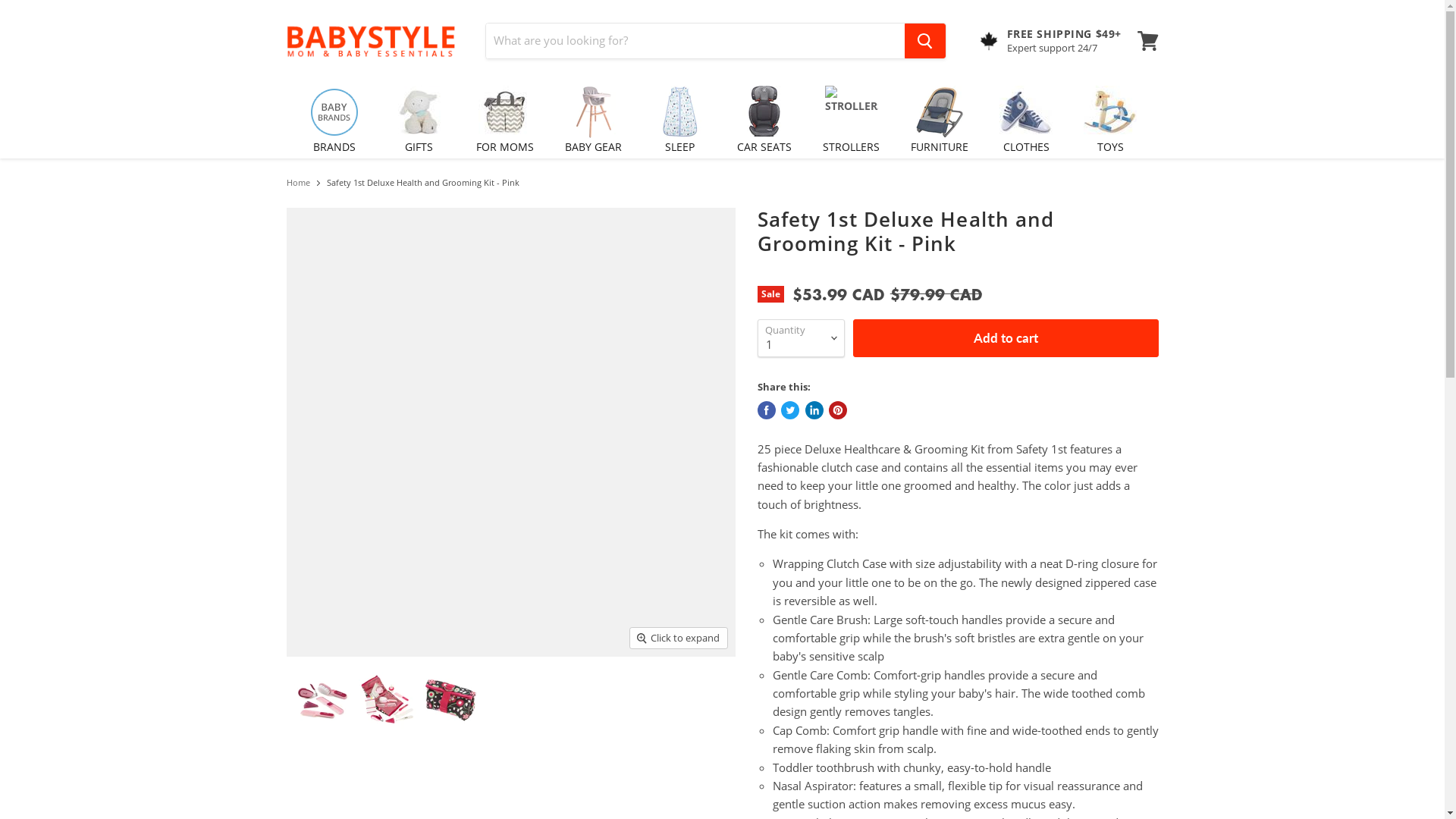  I want to click on BABY GEAR, so click(593, 117).